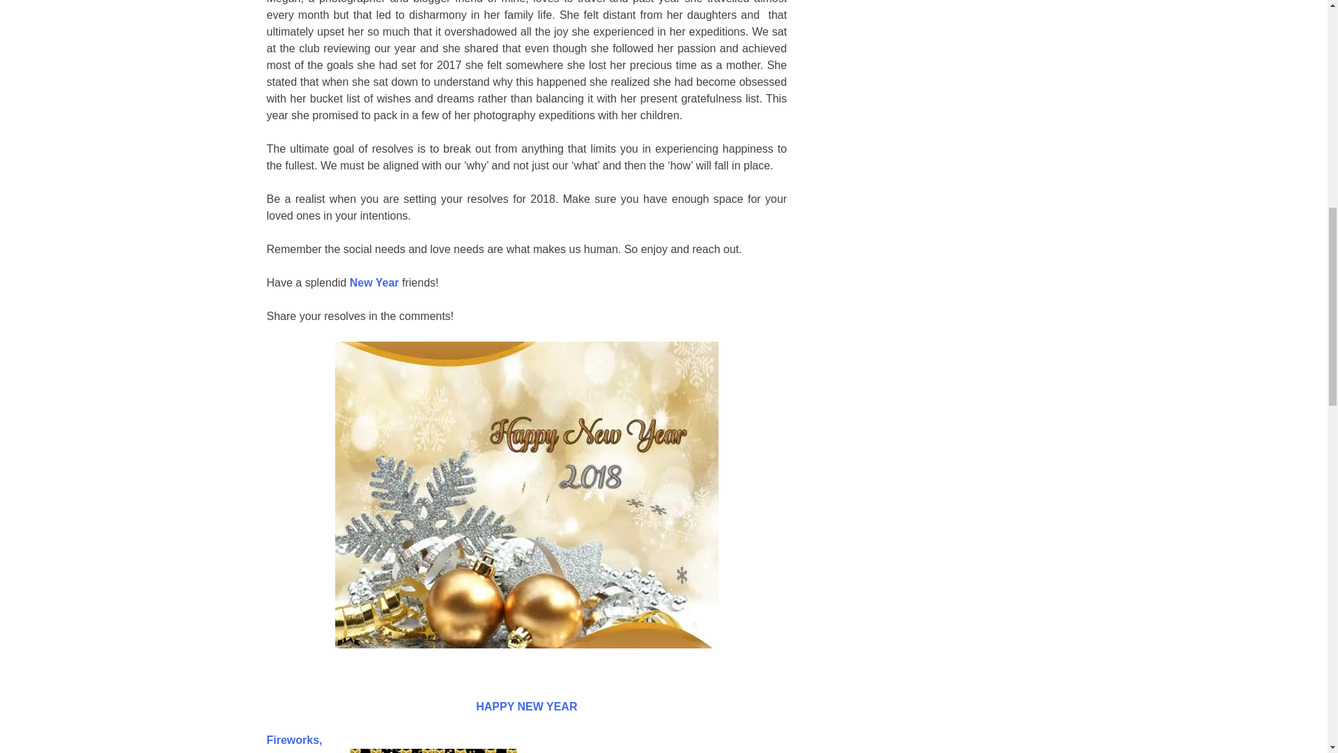  Describe the element at coordinates (374, 282) in the screenshot. I see `New Year` at that location.